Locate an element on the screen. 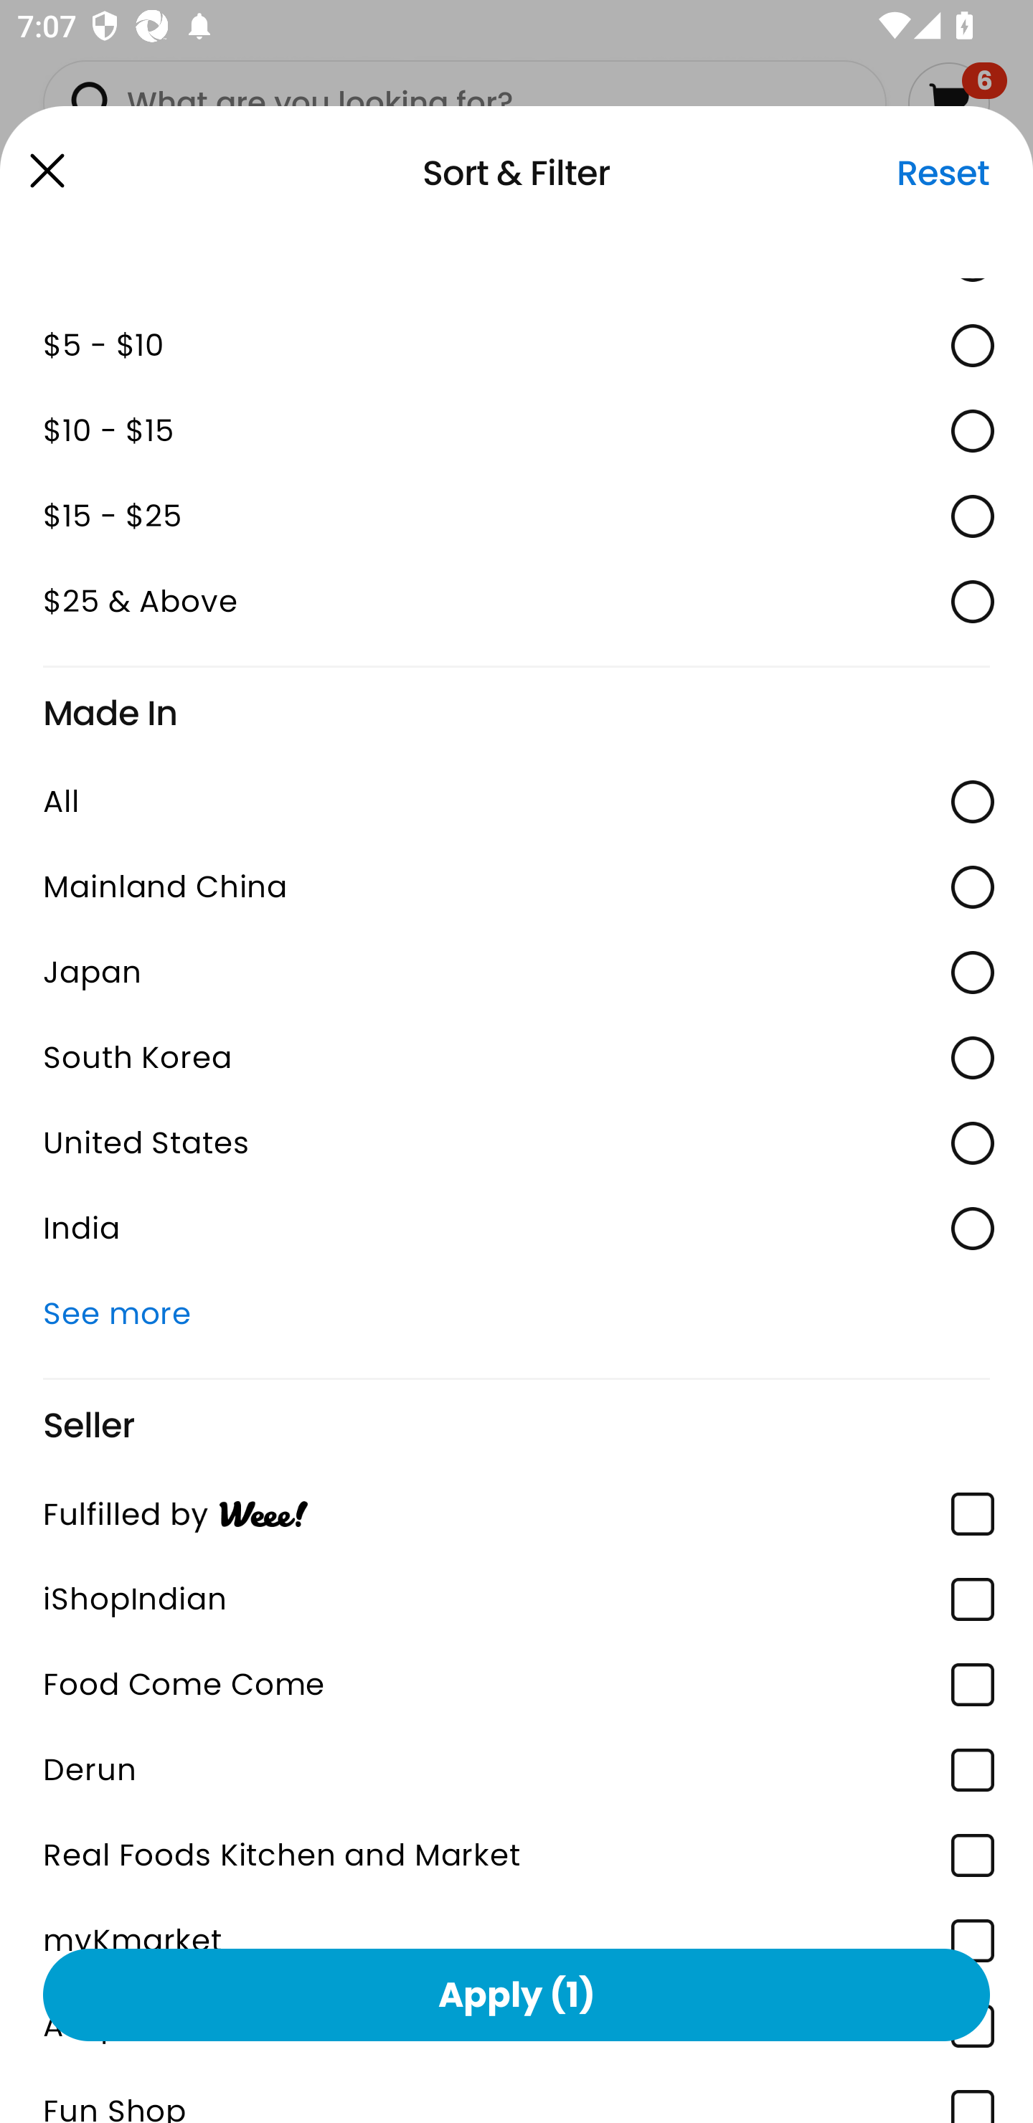 This screenshot has height=2123, width=1033. See more is located at coordinates (516, 1314).